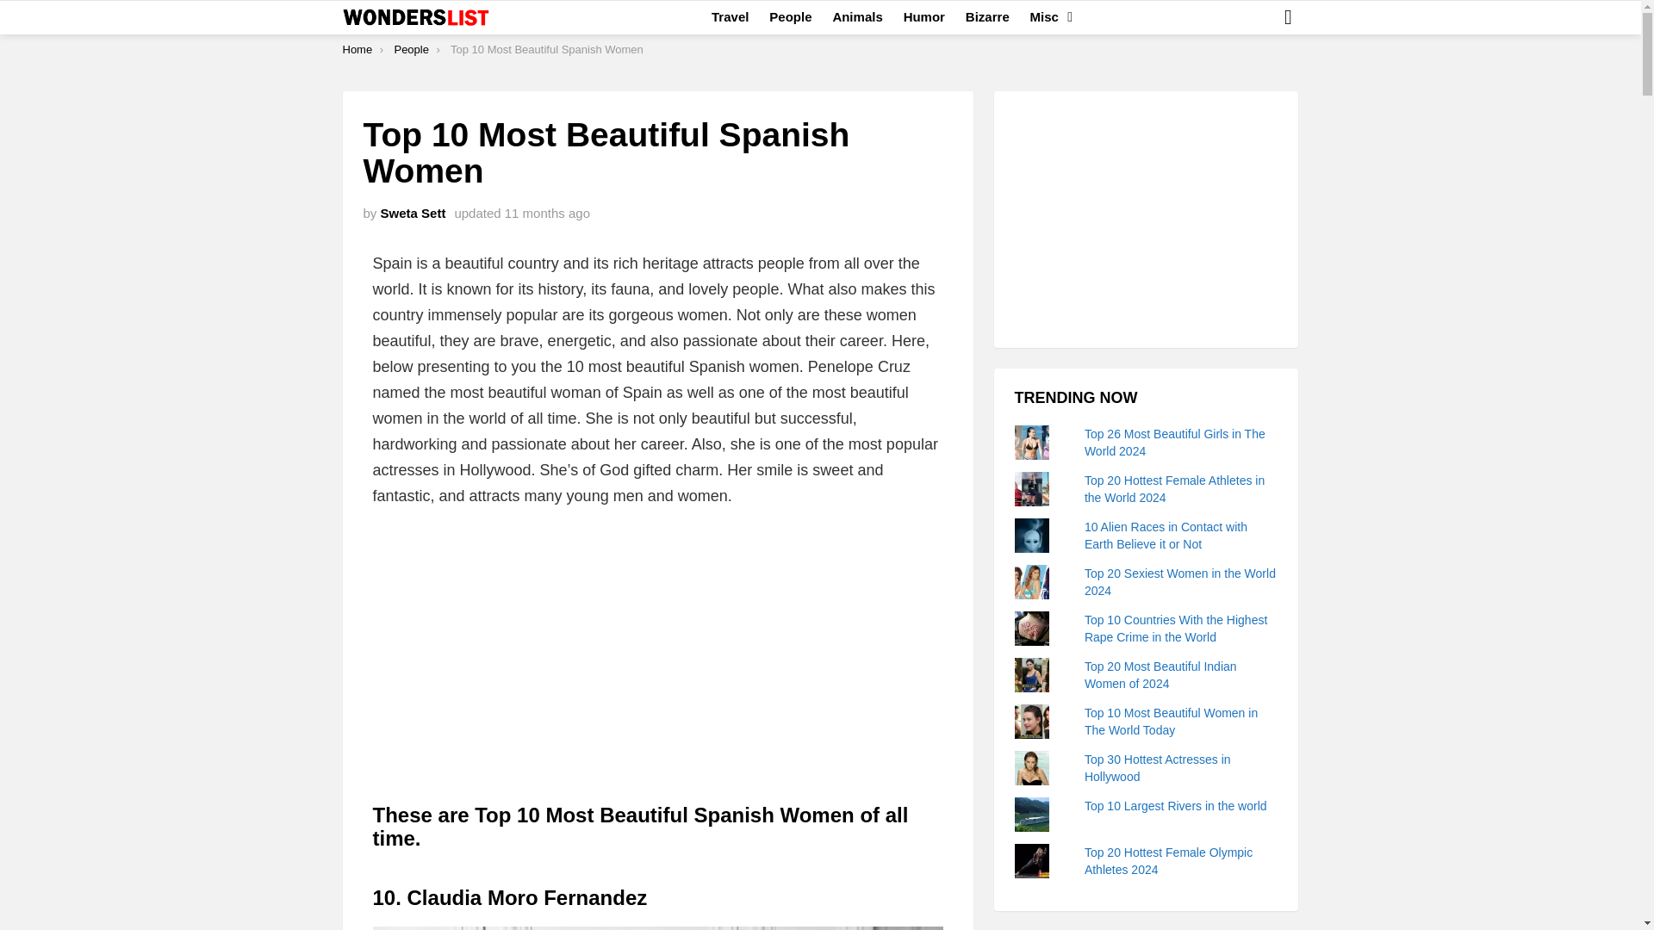  I want to click on September 20, 2023, 9:35 pm, so click(547, 212).